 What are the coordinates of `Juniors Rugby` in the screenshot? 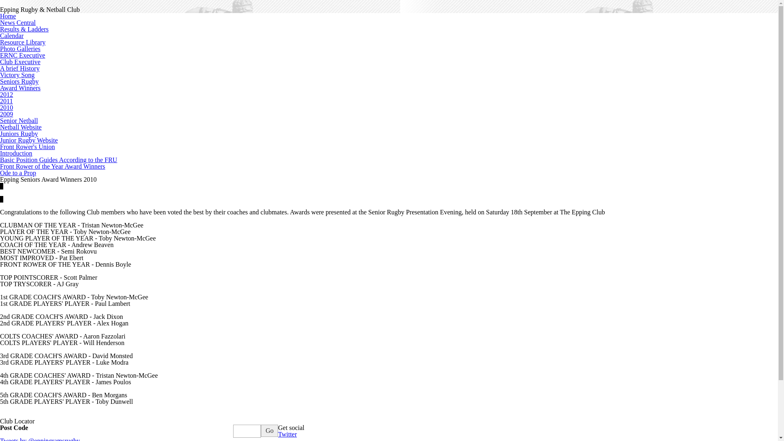 It's located at (19, 134).